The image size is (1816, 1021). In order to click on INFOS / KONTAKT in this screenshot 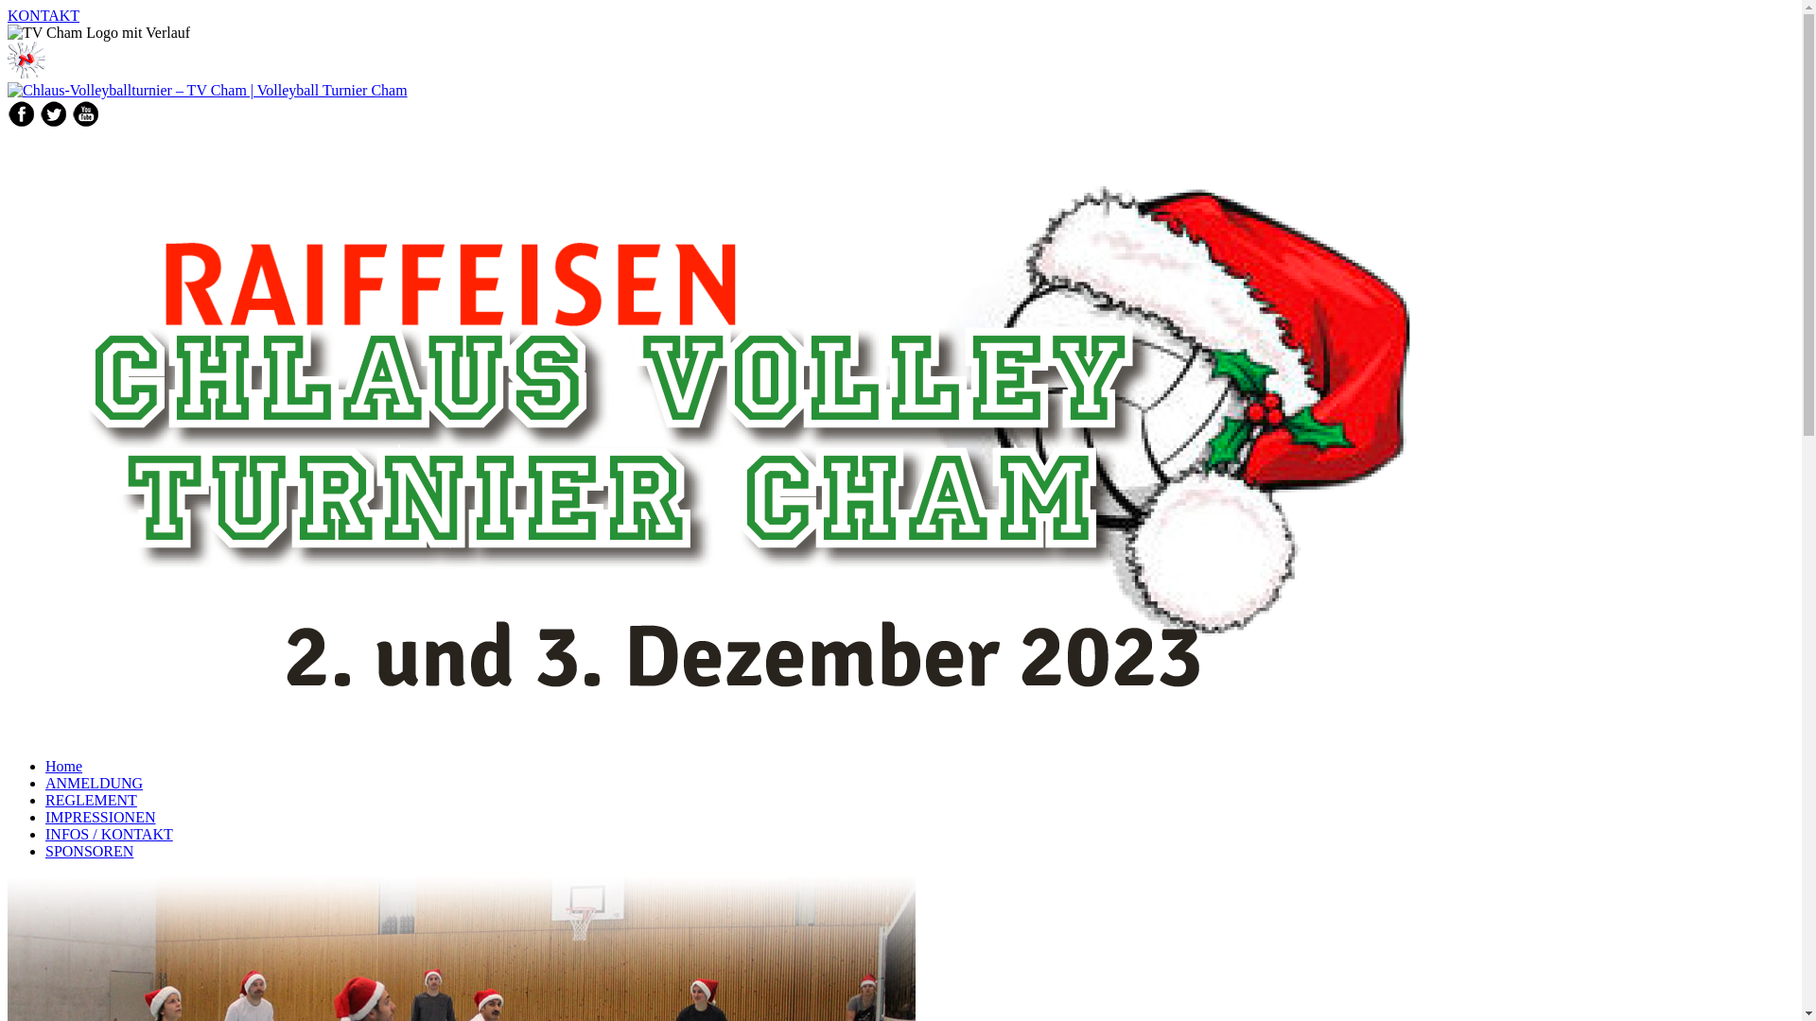, I will do `click(110, 834)`.